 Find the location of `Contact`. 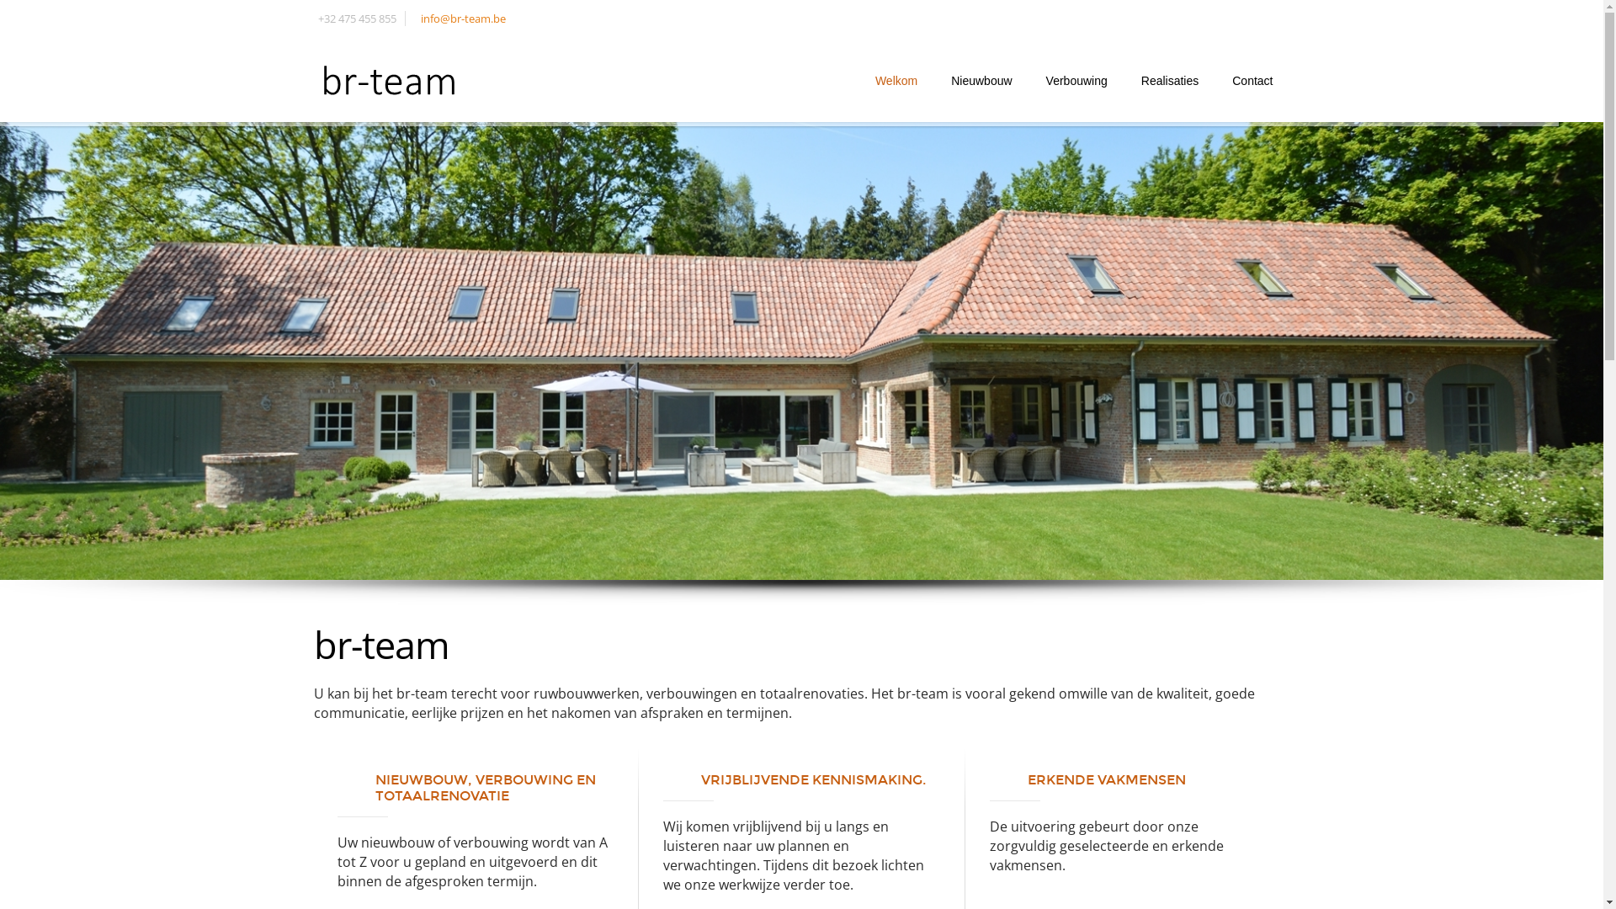

Contact is located at coordinates (1252, 81).